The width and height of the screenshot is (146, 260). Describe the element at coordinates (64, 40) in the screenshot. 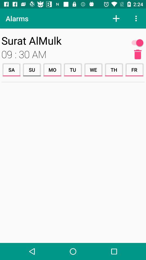

I see `turn on the item above 09 : 30 am` at that location.